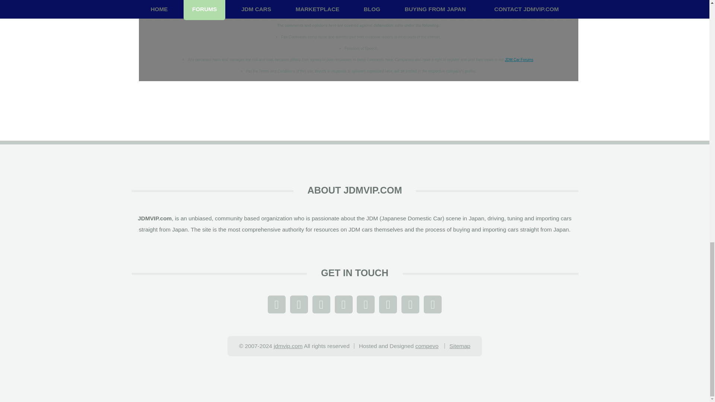 This screenshot has height=402, width=715. What do you see at coordinates (519, 60) in the screenshot?
I see `JDM Car Forums` at bounding box center [519, 60].